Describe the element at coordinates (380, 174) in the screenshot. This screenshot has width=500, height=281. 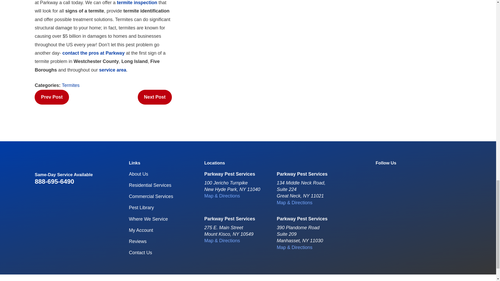
I see `Facebook` at that location.